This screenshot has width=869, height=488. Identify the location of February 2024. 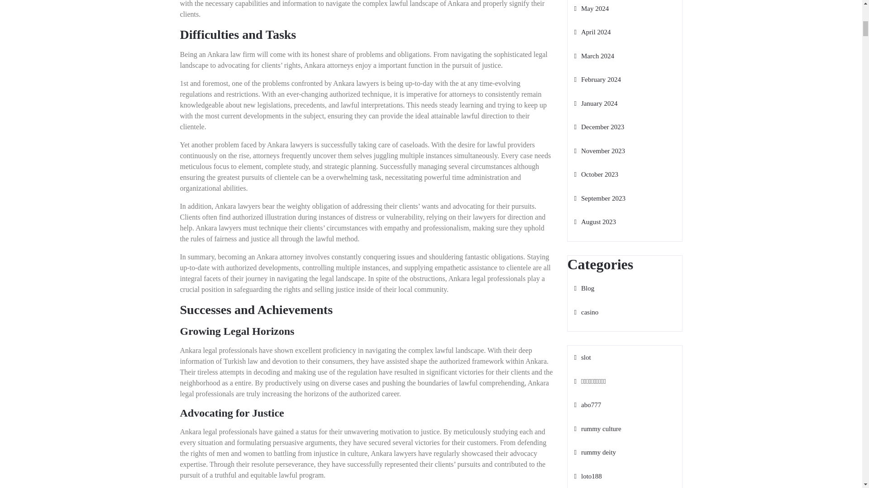
(597, 80).